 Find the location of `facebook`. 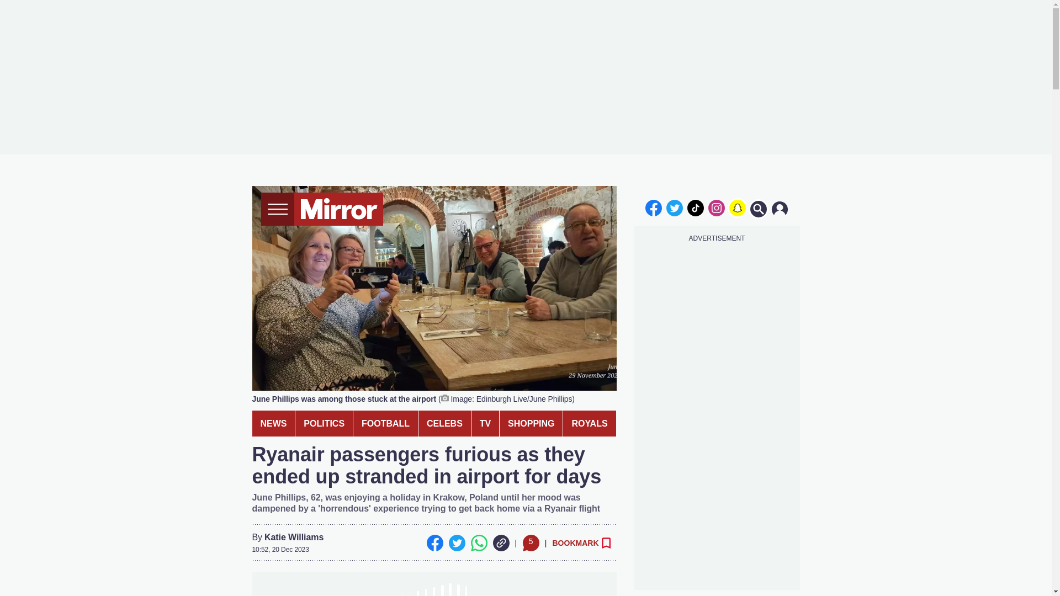

facebook is located at coordinates (653, 207).